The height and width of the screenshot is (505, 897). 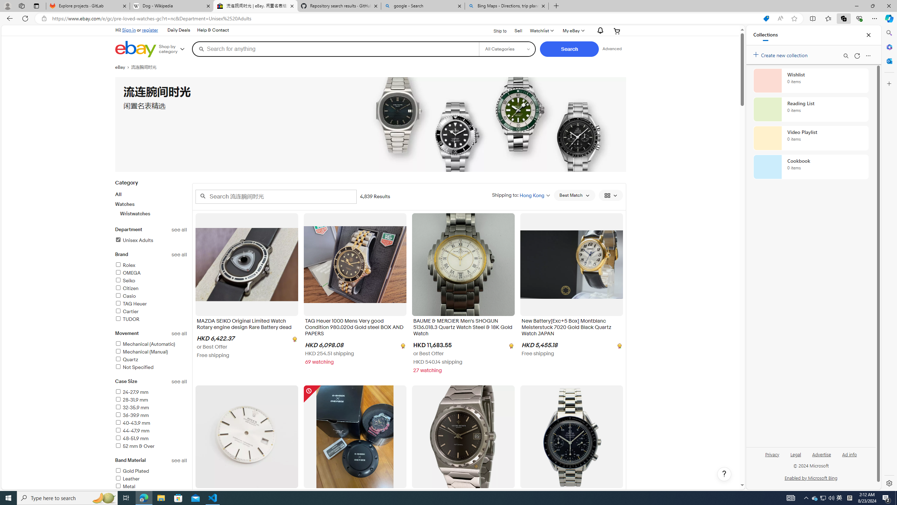 I want to click on 48-51.9 mm, so click(x=132, y=438).